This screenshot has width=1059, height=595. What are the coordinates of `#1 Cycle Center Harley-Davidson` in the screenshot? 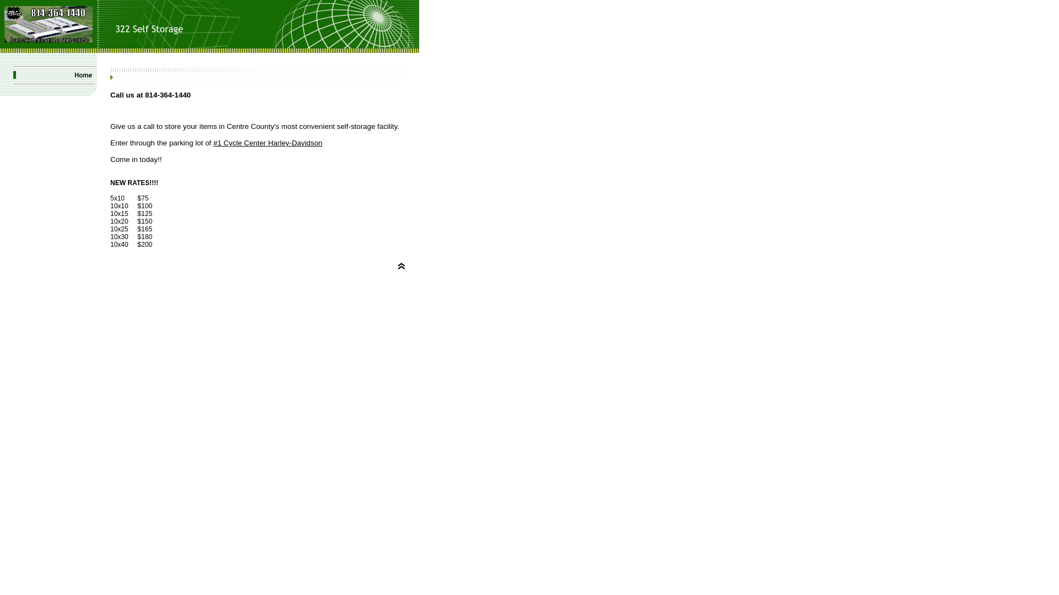 It's located at (268, 143).